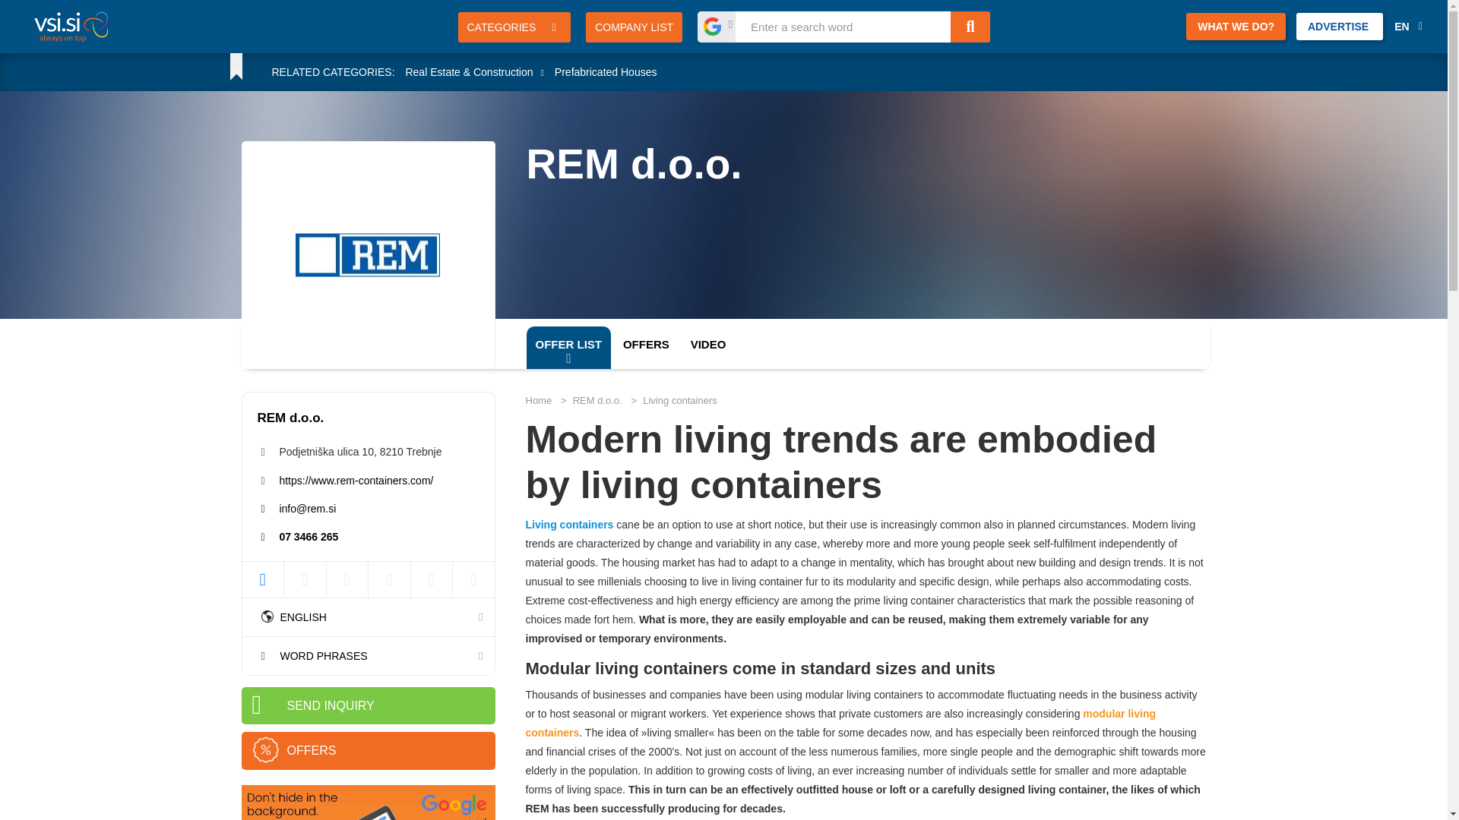 The height and width of the screenshot is (820, 1459). Describe the element at coordinates (634, 27) in the screenshot. I see `COMPANY LIST` at that location.